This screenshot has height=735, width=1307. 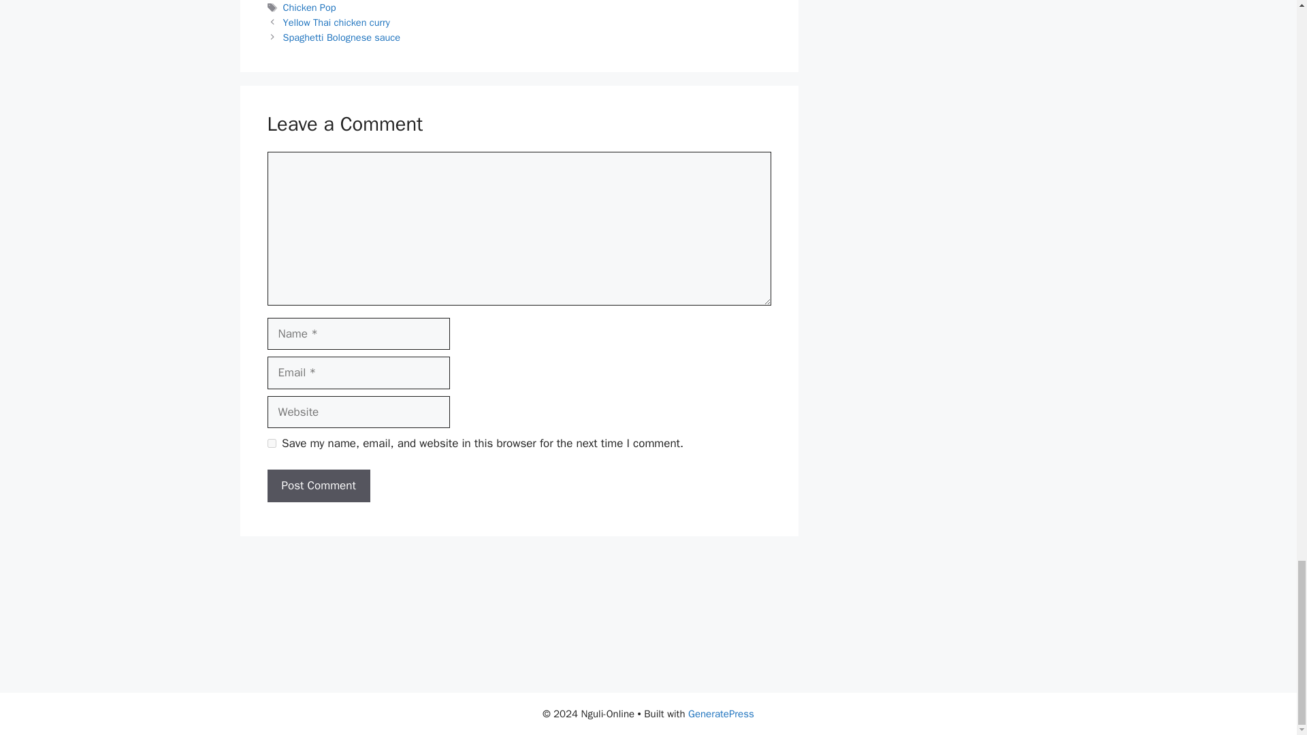 I want to click on Post Comment, so click(x=318, y=486).